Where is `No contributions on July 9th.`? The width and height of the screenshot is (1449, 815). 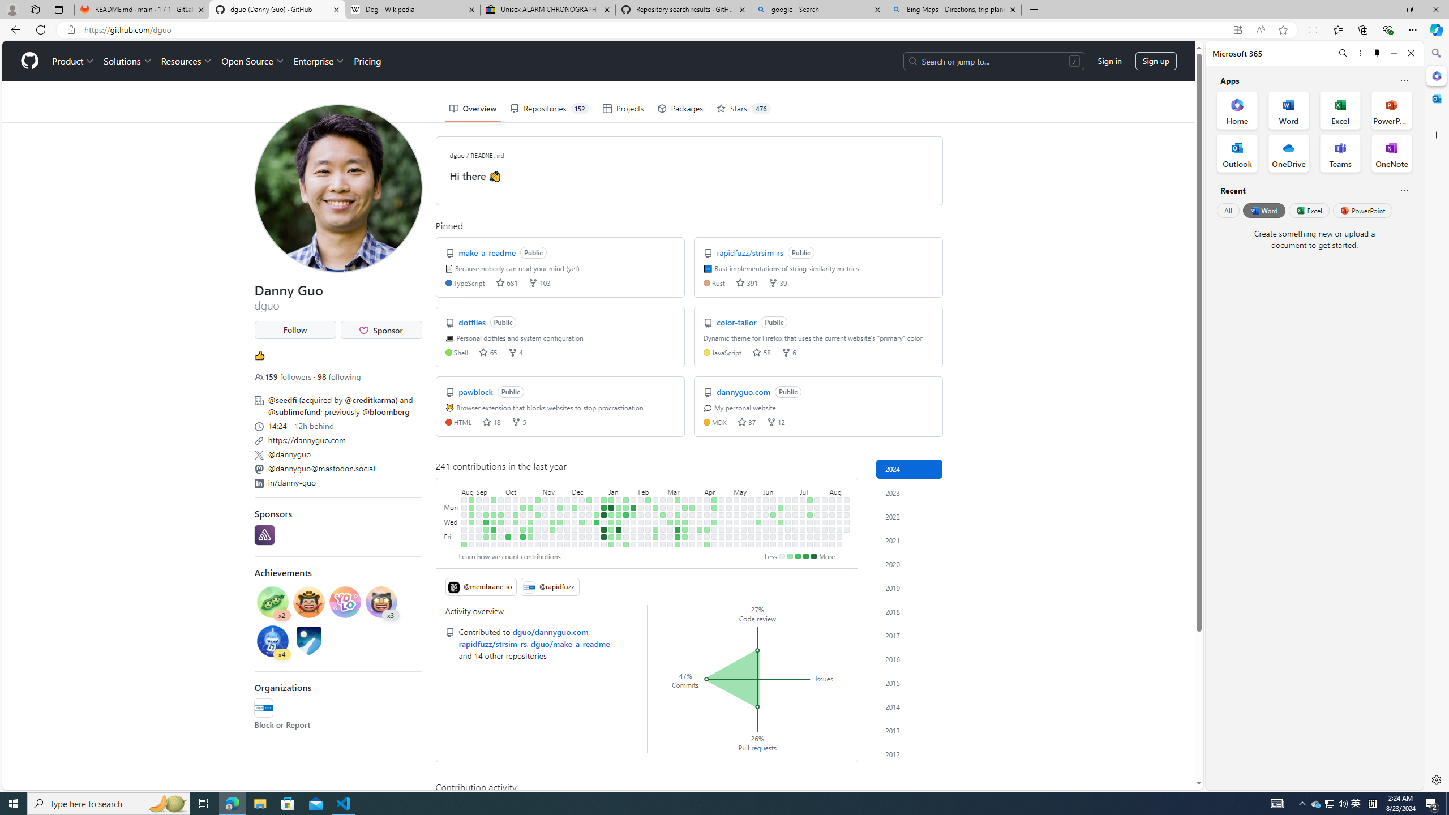
No contributions on July 9th. is located at coordinates (803, 514).